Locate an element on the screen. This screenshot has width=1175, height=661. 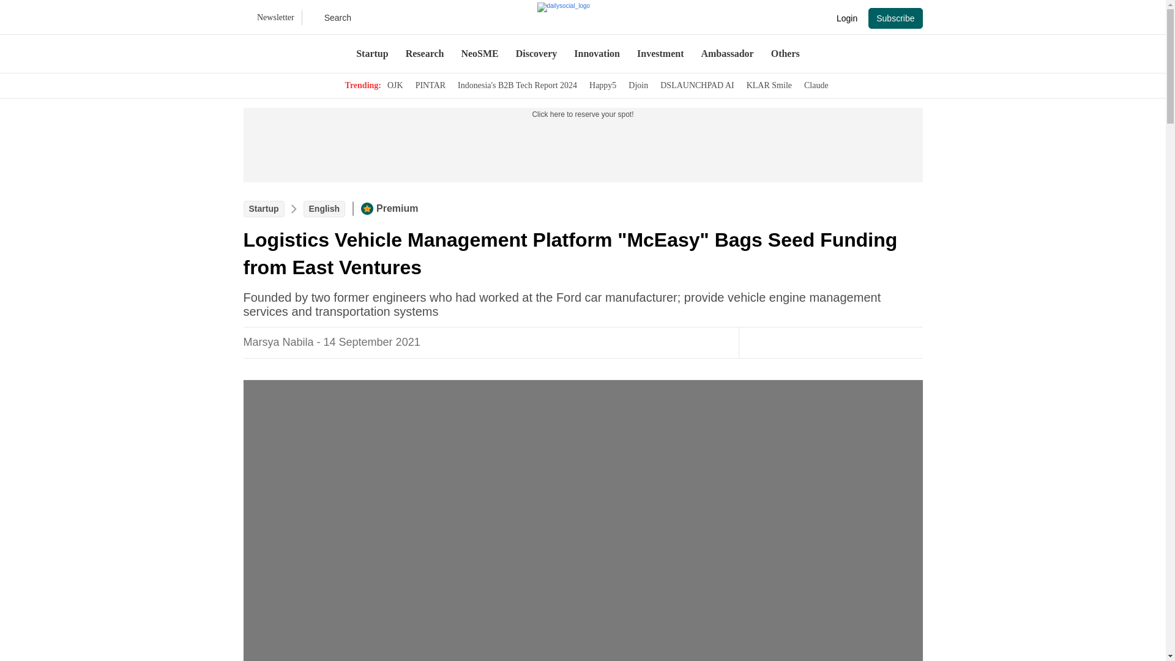
Newsletter is located at coordinates (272, 18).